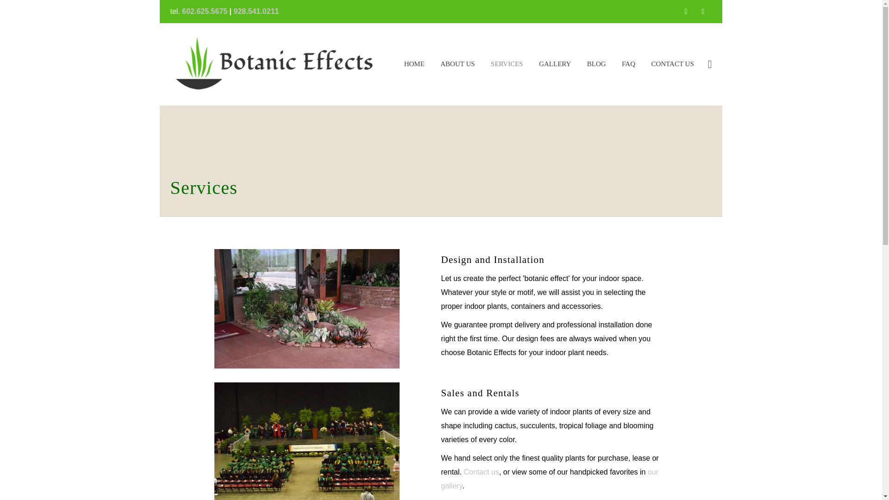  Describe the element at coordinates (205, 11) in the screenshot. I see `602.625.5675` at that location.